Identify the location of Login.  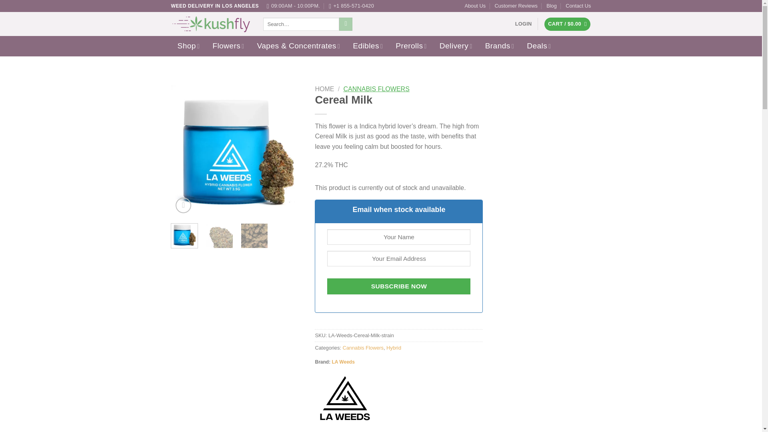
(524, 24).